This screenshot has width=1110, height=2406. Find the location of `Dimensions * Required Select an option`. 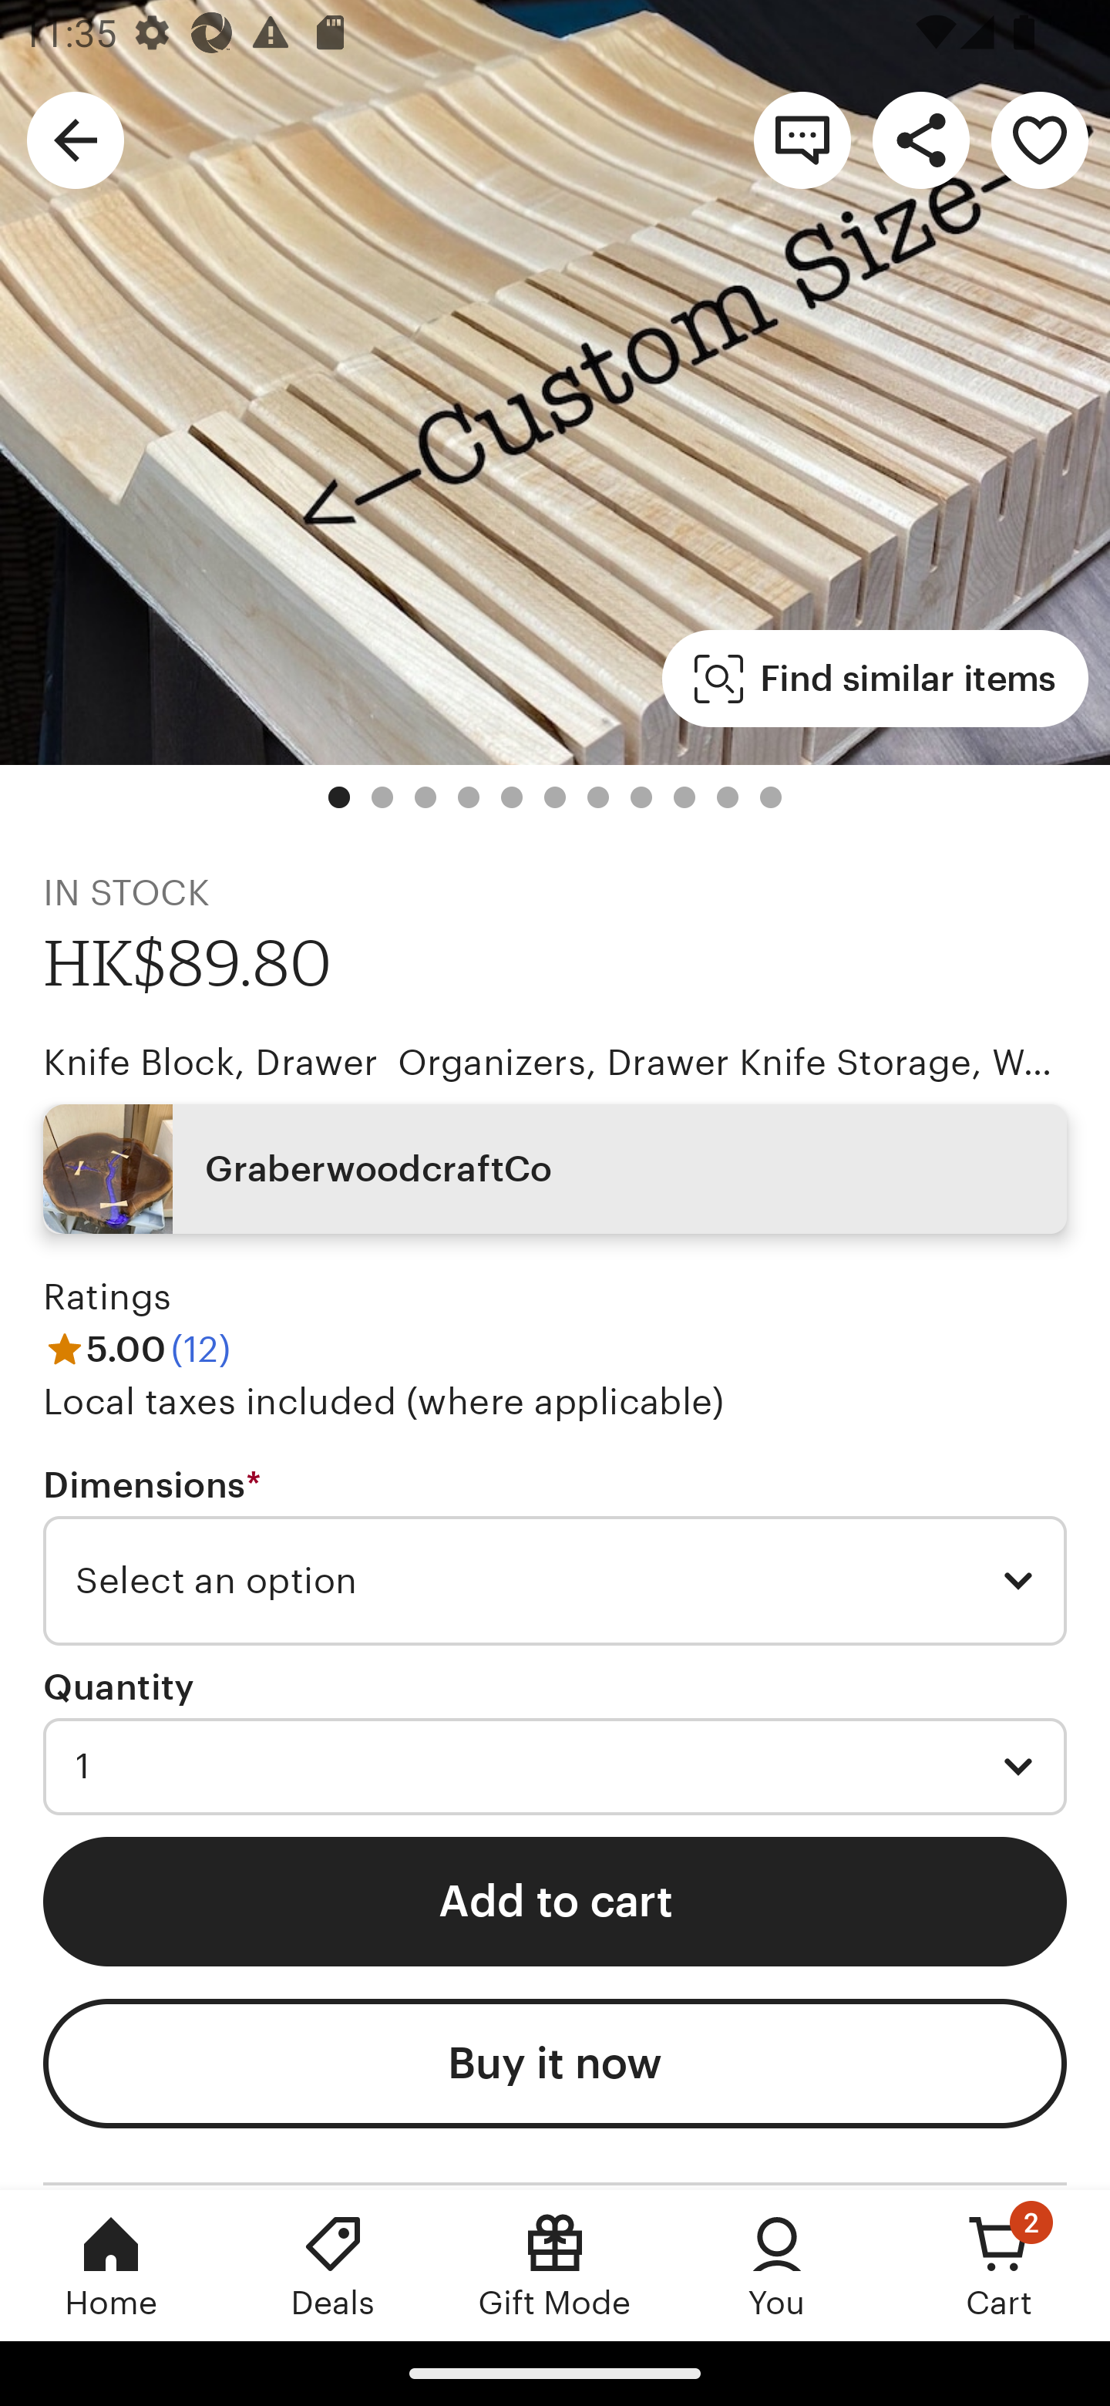

Dimensions * Required Select an option is located at coordinates (555, 1555).